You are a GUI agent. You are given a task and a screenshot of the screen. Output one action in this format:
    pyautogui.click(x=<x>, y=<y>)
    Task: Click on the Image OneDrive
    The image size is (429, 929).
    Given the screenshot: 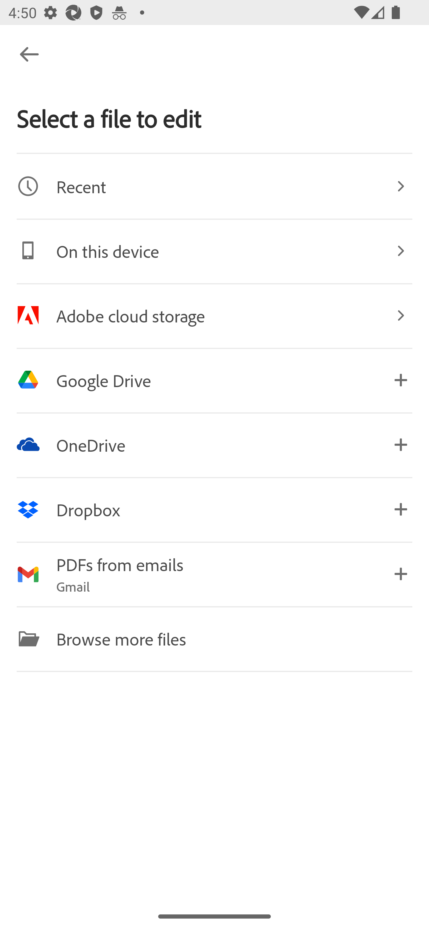 What is the action you would take?
    pyautogui.click(x=214, y=444)
    